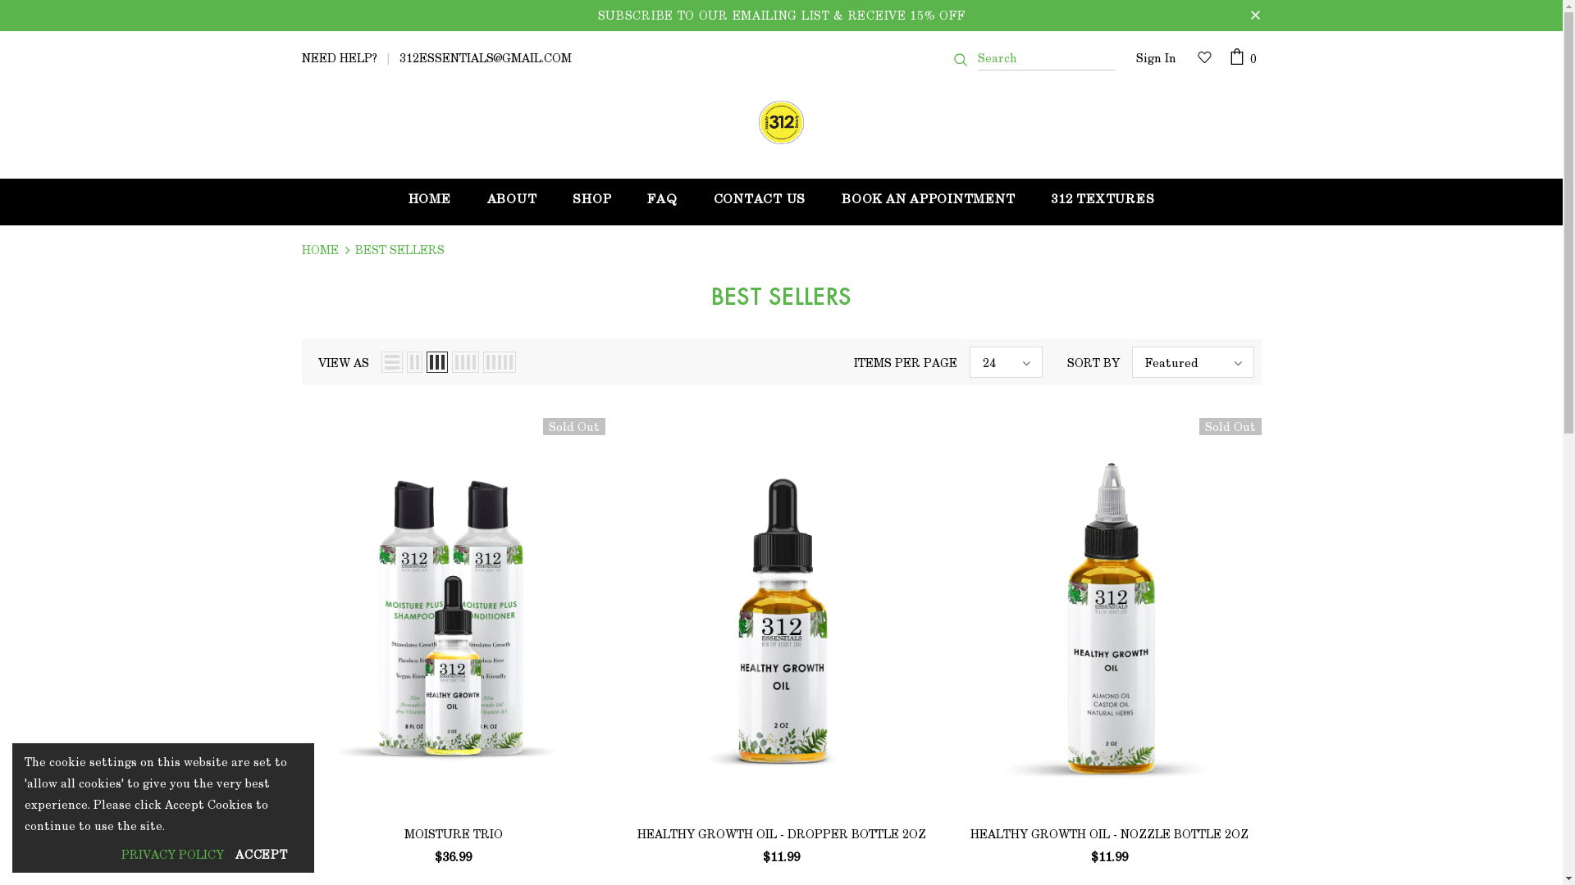 The image size is (1575, 885). I want to click on 312 TEXTURES, so click(1102, 202).